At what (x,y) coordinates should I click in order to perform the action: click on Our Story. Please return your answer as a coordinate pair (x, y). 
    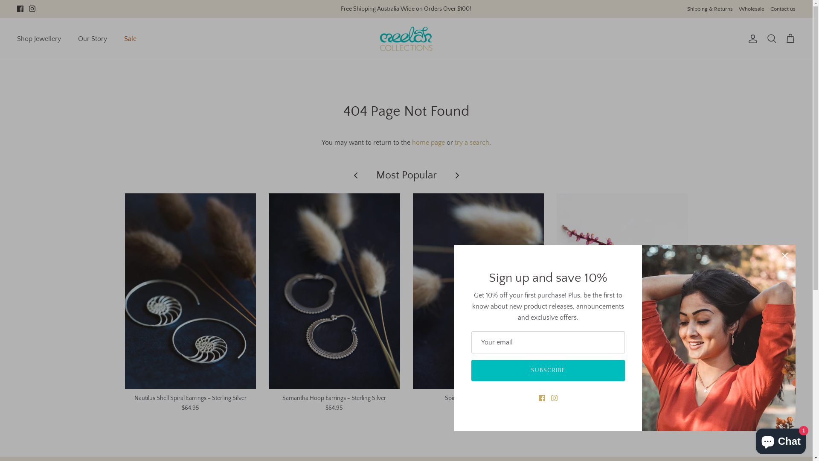
    Looking at the image, I should click on (93, 39).